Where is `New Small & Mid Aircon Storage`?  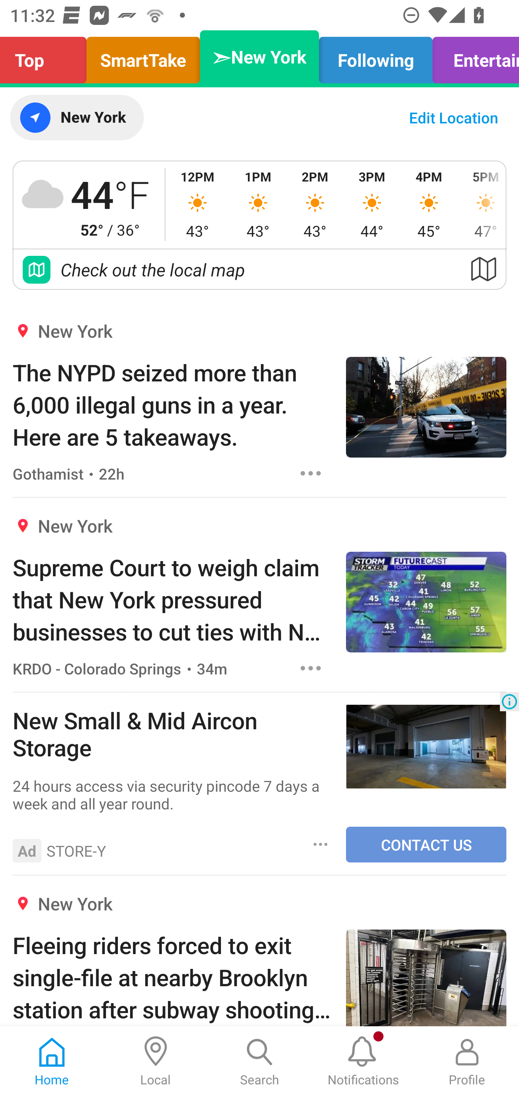
New Small & Mid Aircon Storage is located at coordinates (173, 733).